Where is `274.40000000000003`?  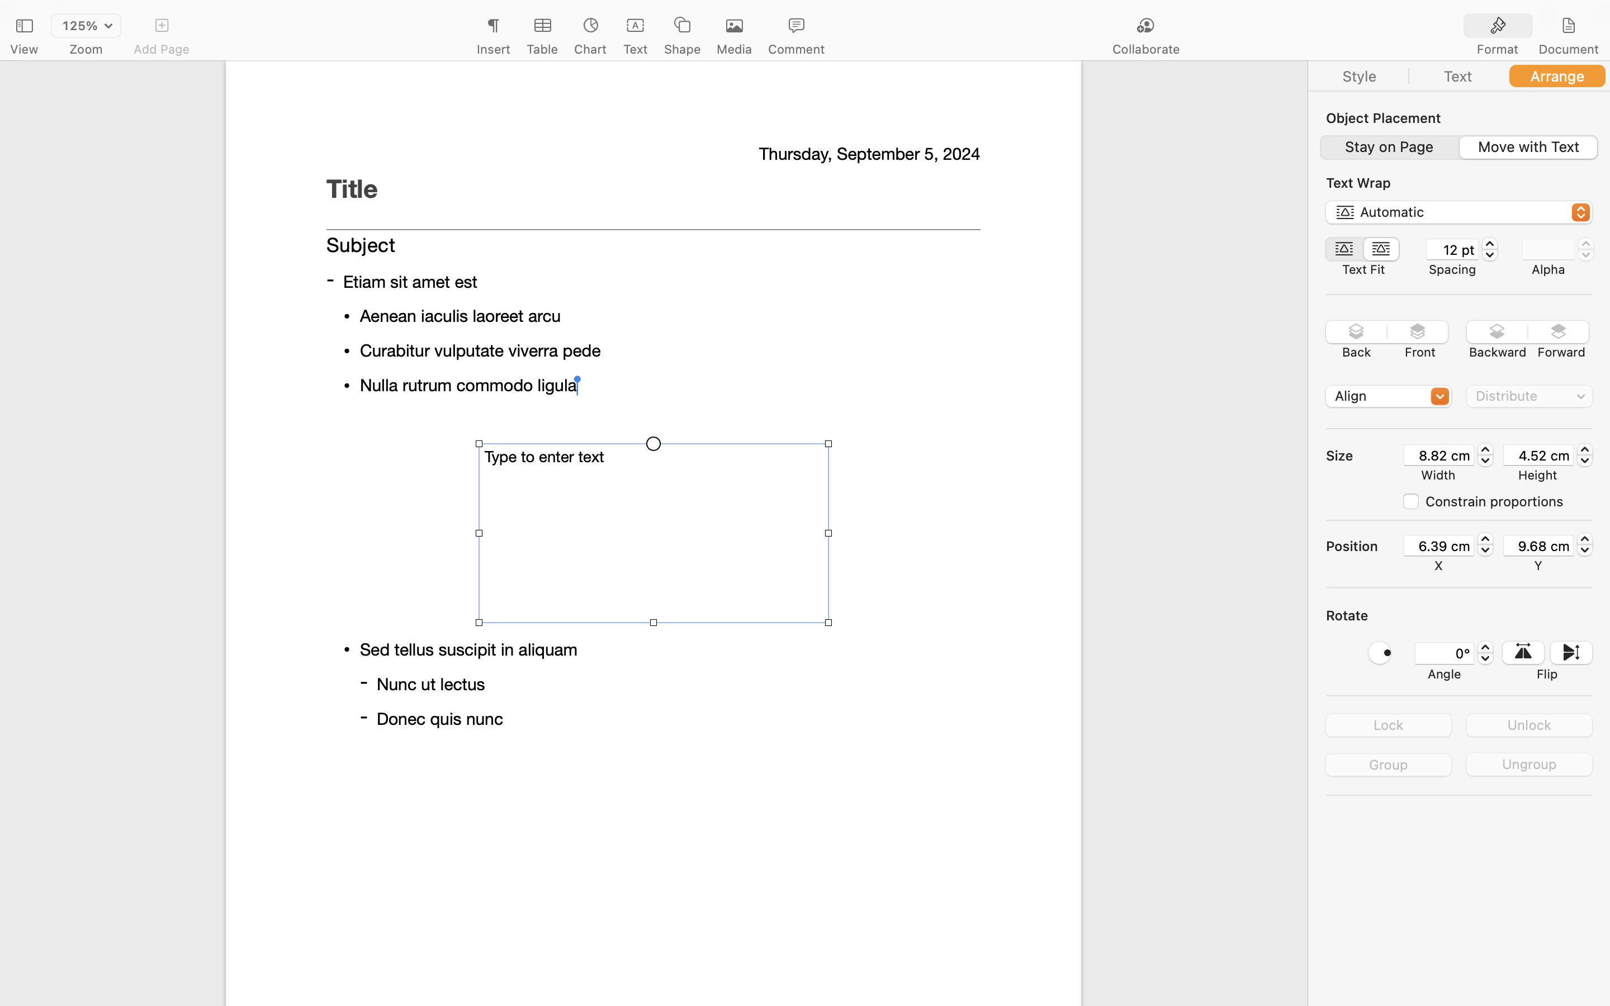 274.40000000000003 is located at coordinates (1585, 544).